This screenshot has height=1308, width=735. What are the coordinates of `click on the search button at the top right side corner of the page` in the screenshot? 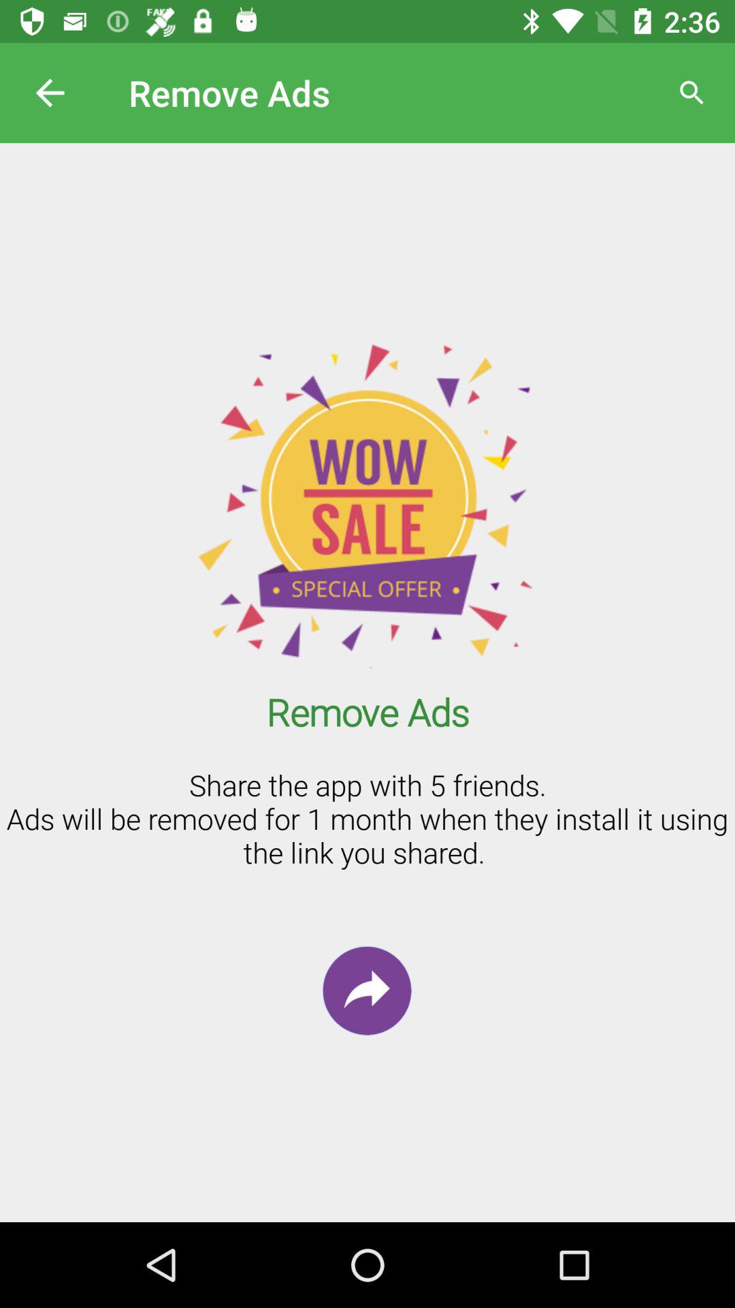 It's located at (691, 93).